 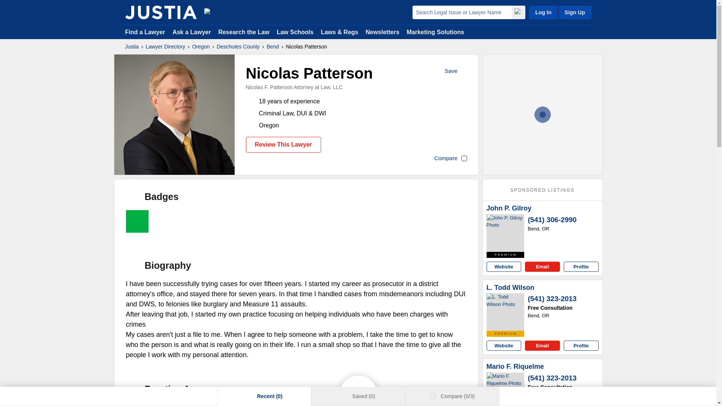 I want to click on Deschutes County, so click(x=238, y=47).